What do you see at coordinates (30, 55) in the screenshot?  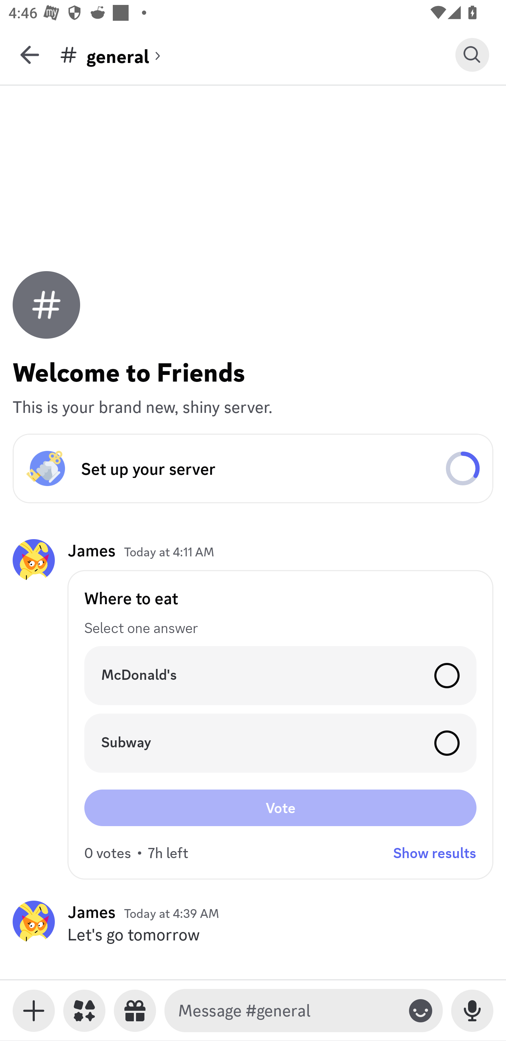 I see `Back` at bounding box center [30, 55].